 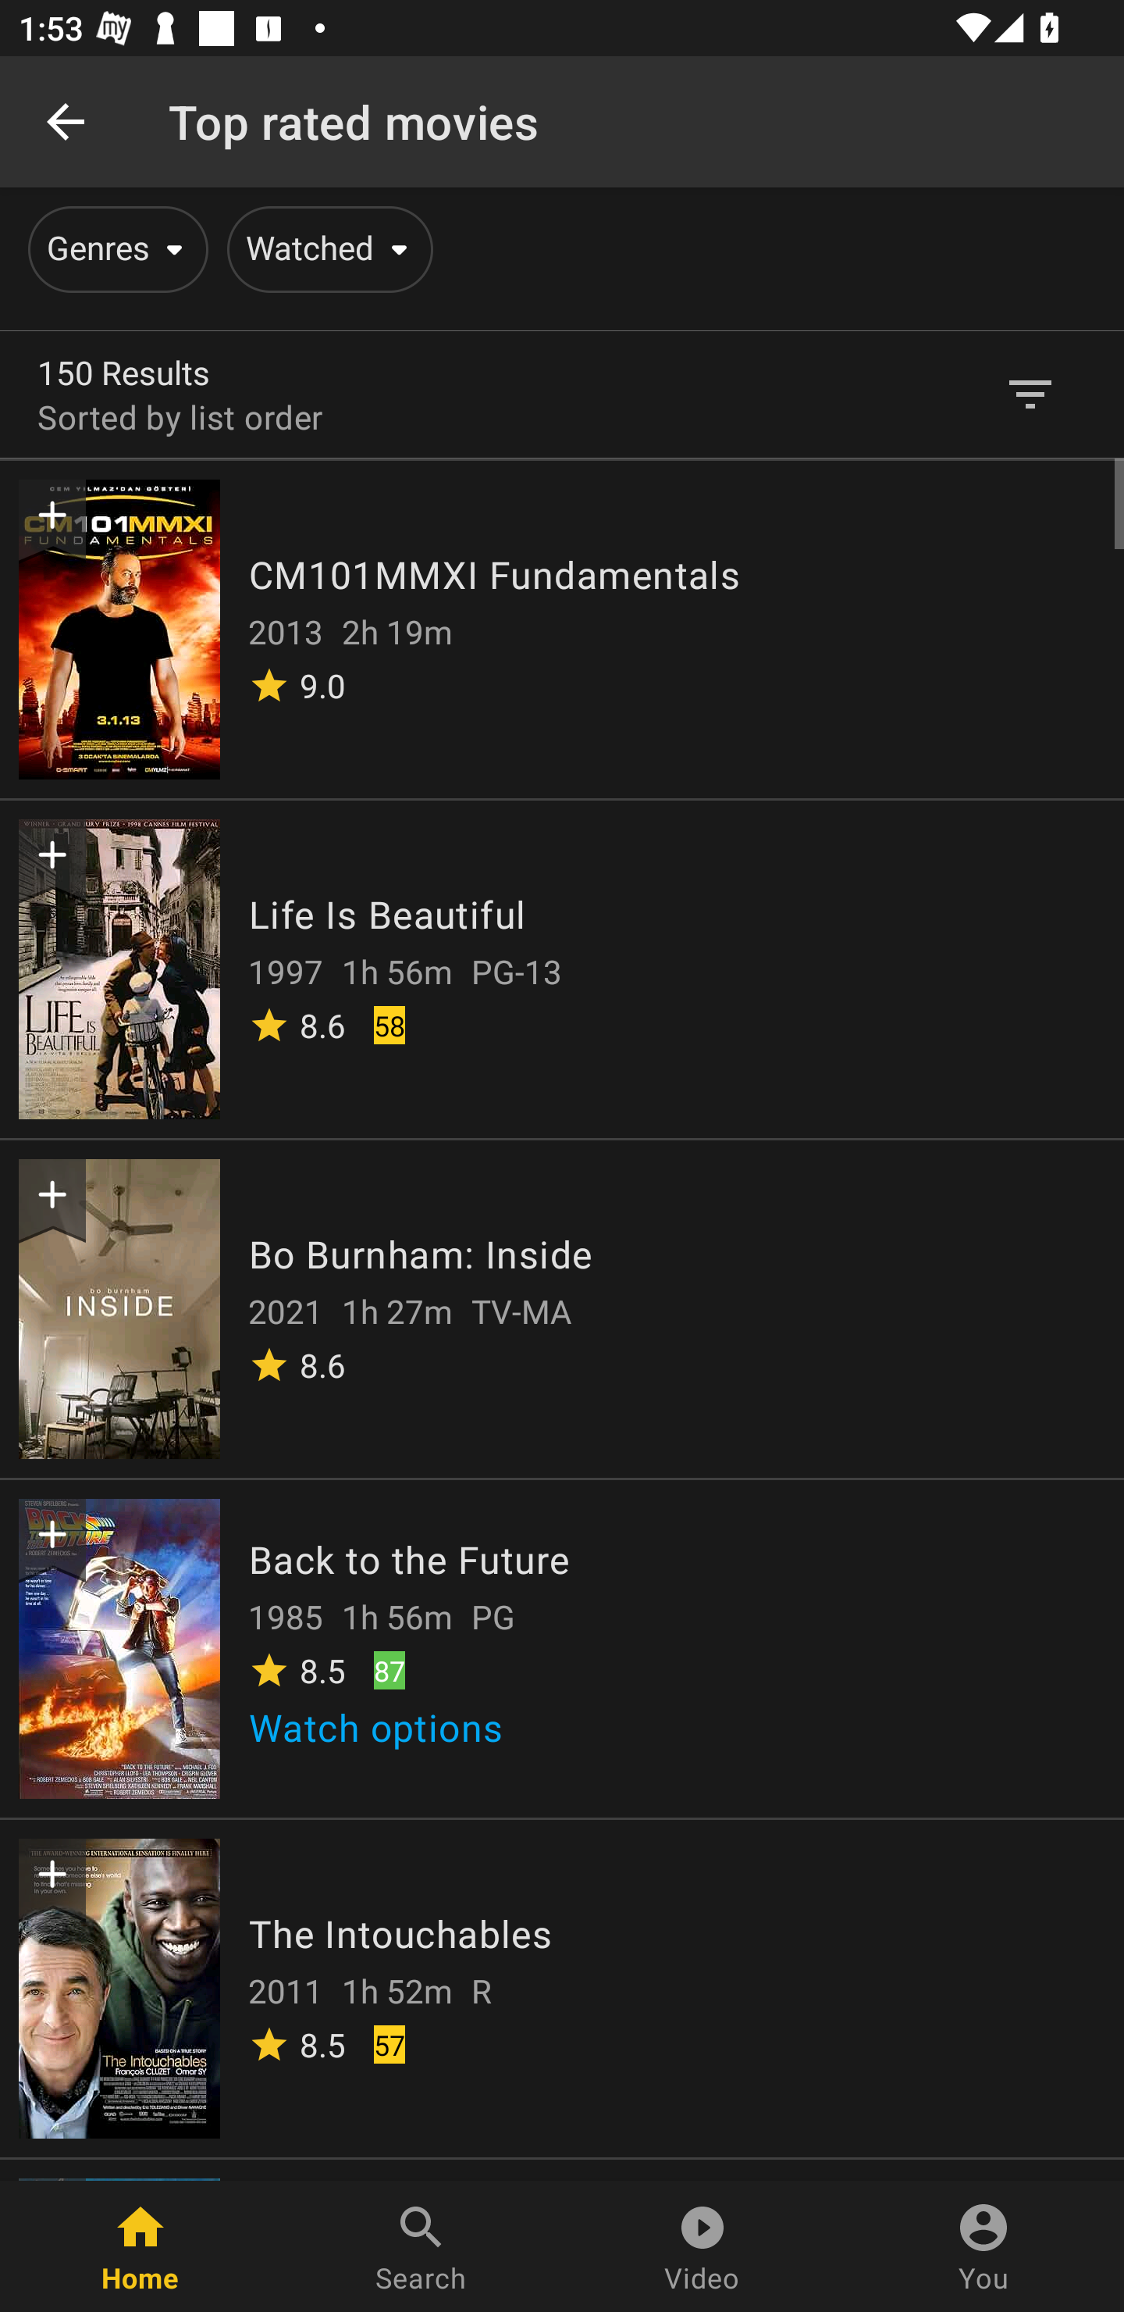 What do you see at coordinates (702, 2246) in the screenshot?
I see `Video` at bounding box center [702, 2246].